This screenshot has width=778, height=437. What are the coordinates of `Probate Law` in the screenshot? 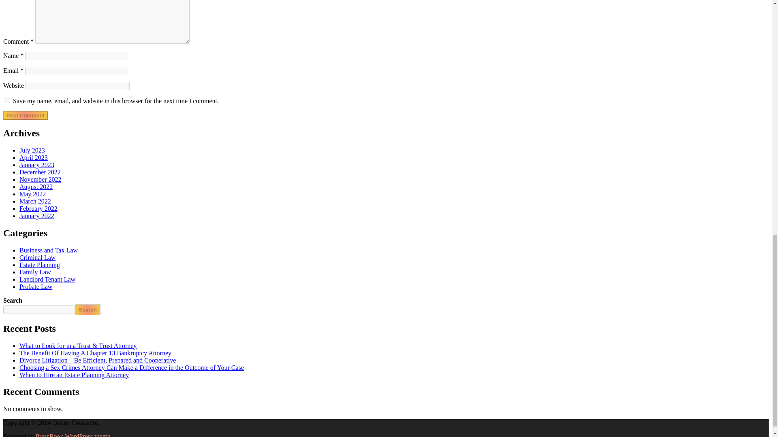 It's located at (36, 286).